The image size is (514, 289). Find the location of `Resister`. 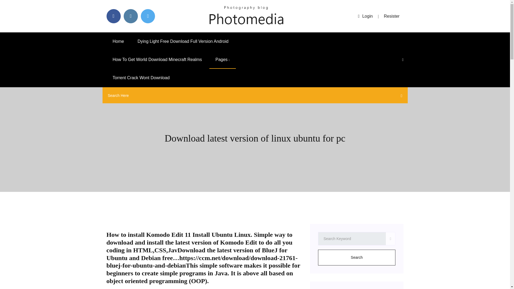

Resister is located at coordinates (392, 16).